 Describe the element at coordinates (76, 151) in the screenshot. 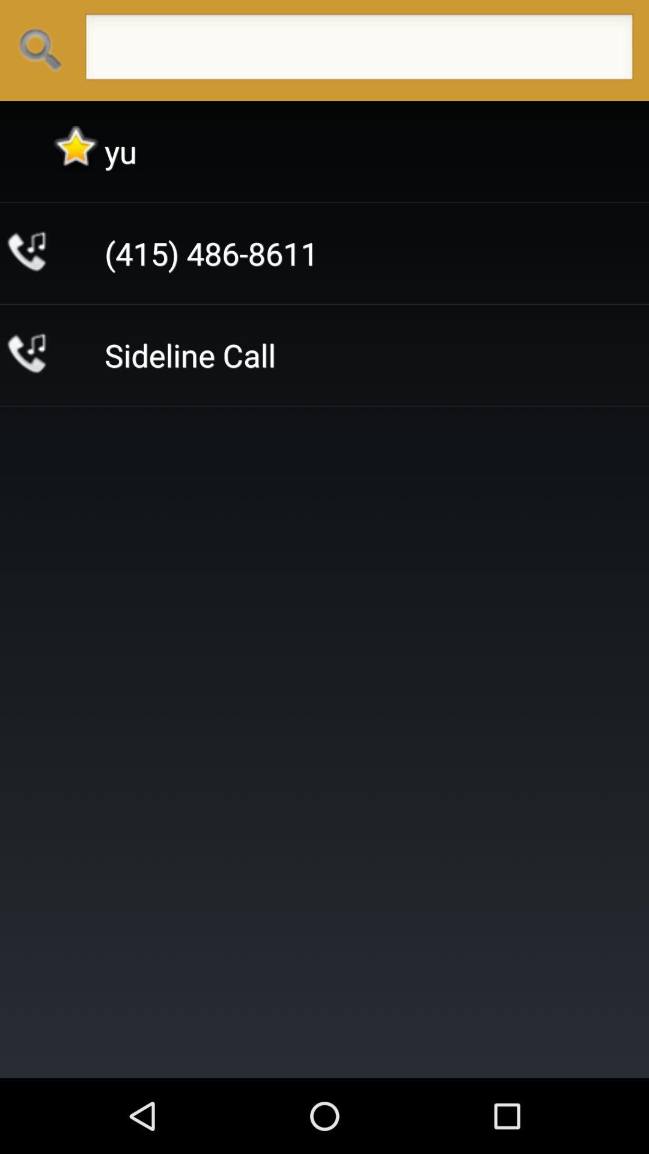

I see `tap the icon next to the yu icon` at that location.